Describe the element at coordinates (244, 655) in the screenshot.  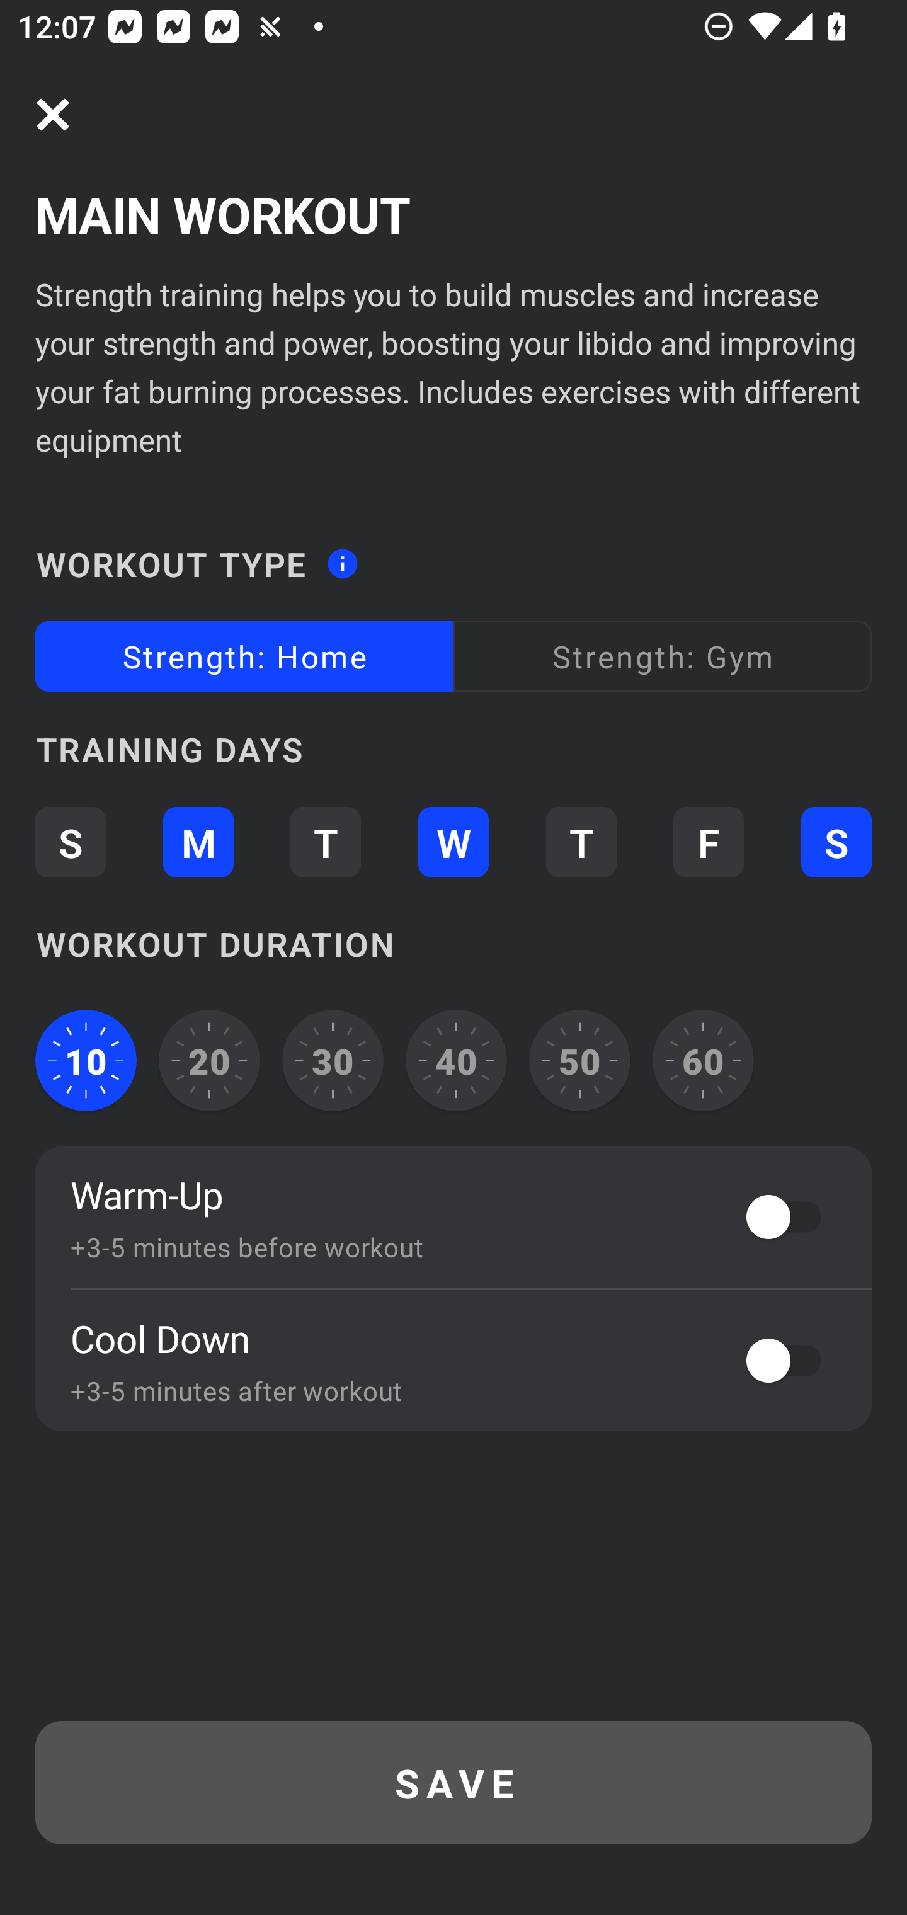
I see `Strength: Home` at that location.